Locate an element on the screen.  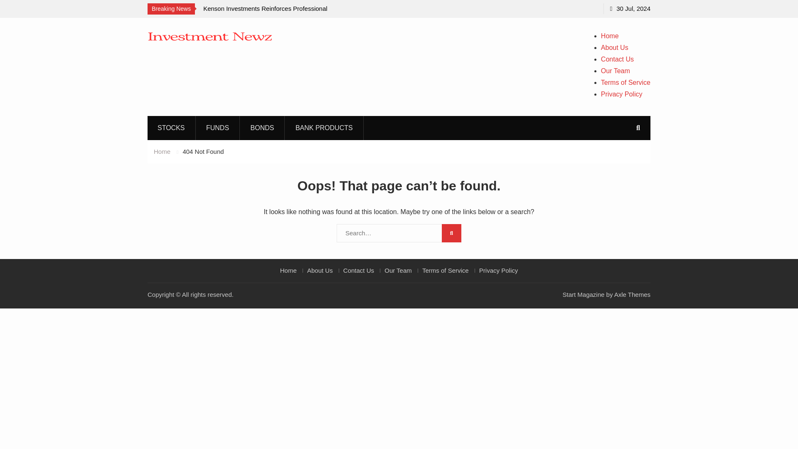
Terms of Service is located at coordinates (625, 82).